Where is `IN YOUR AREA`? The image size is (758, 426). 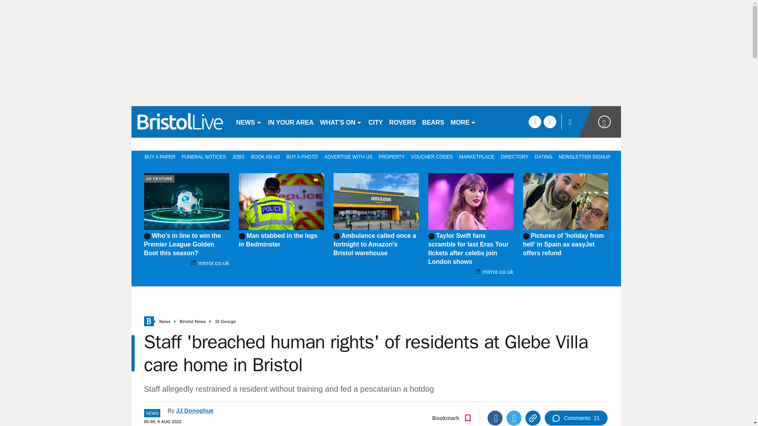
IN YOUR AREA is located at coordinates (291, 121).